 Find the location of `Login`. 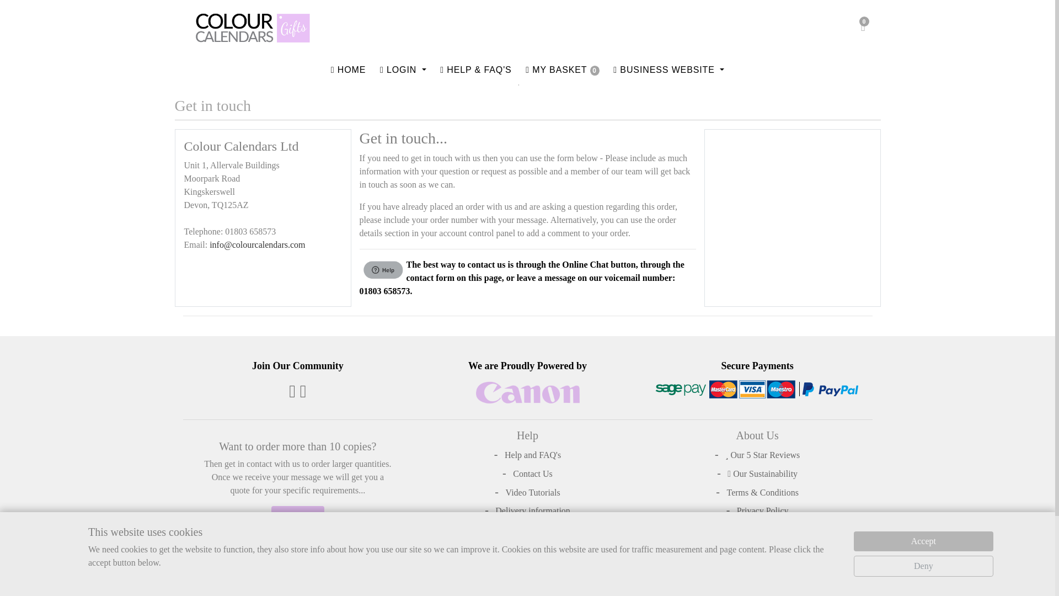

Login is located at coordinates (403, 70).